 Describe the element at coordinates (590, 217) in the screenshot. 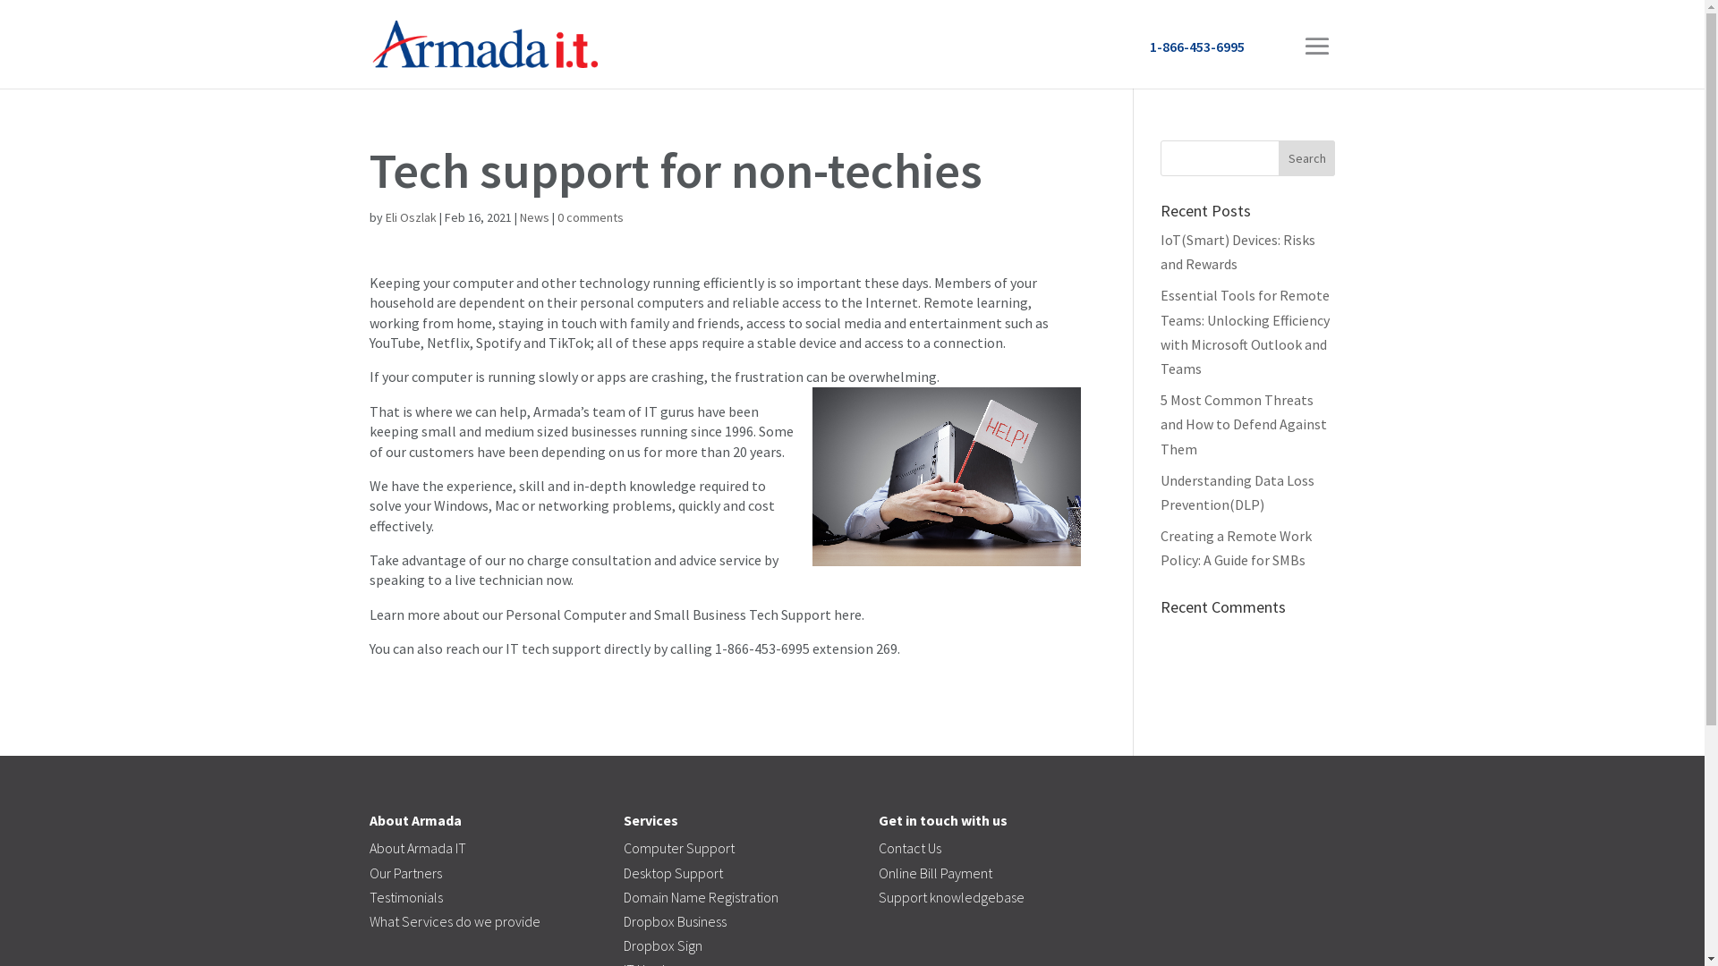

I see `0 comments` at that location.